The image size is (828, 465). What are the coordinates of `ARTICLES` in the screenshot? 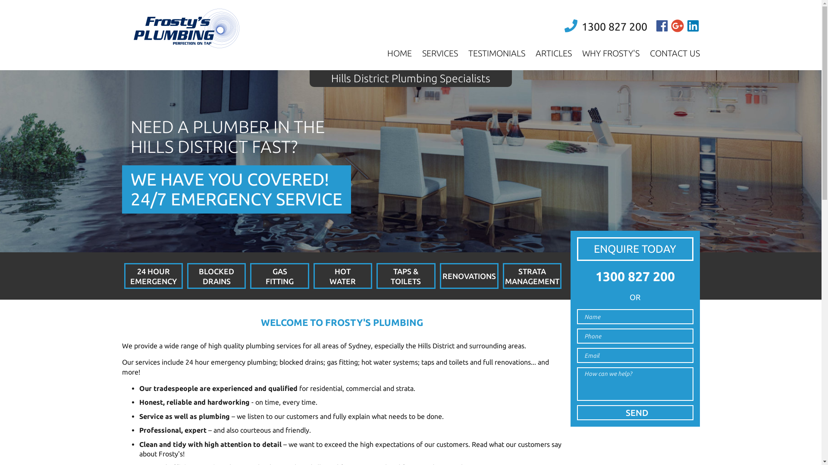 It's located at (554, 53).